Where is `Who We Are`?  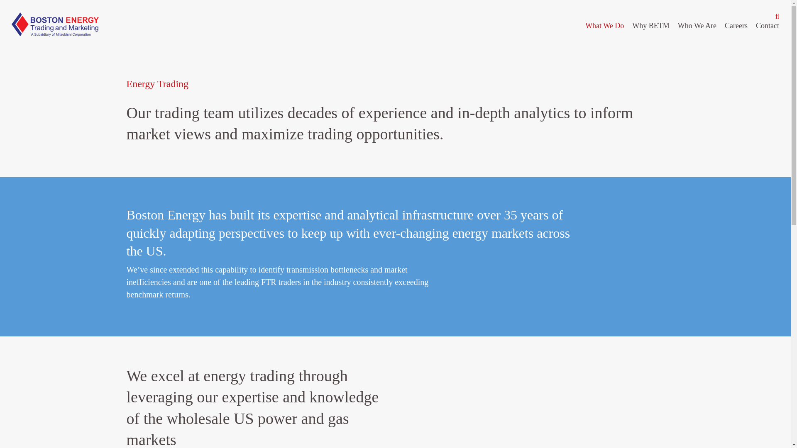
Who We Are is located at coordinates (697, 26).